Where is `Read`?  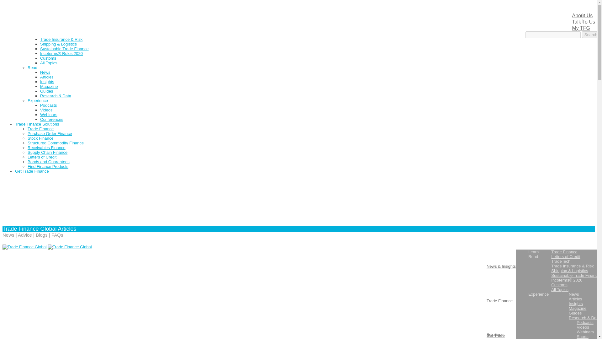
Read is located at coordinates (33, 67).